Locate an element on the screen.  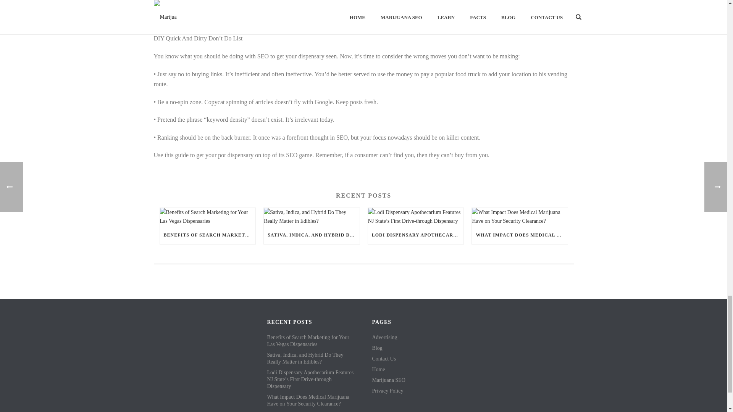
Sativa, Indica, and Hybrid Do They Really Matter in Edibles? is located at coordinates (312, 217).